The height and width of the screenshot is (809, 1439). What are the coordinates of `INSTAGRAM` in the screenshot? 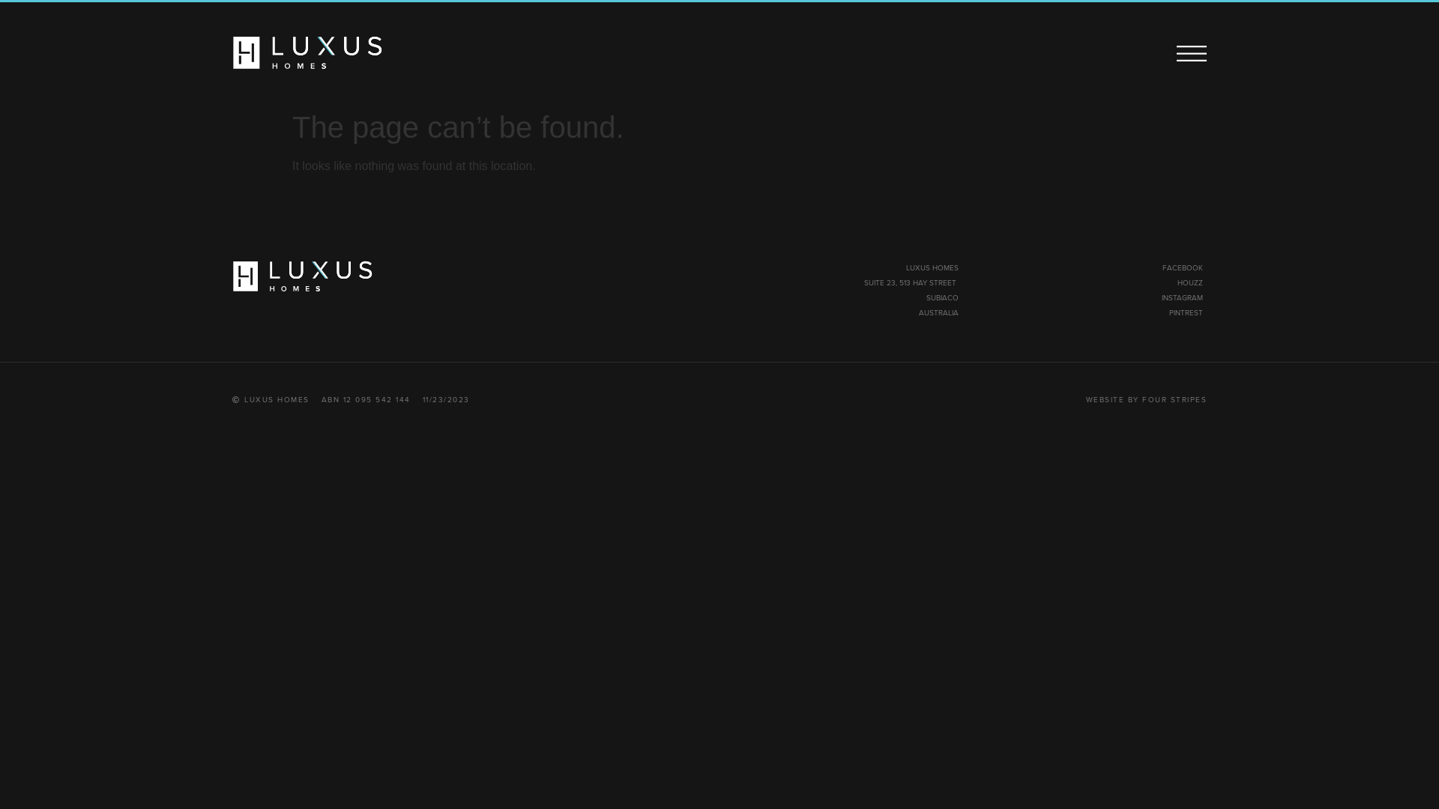 It's located at (1183, 298).